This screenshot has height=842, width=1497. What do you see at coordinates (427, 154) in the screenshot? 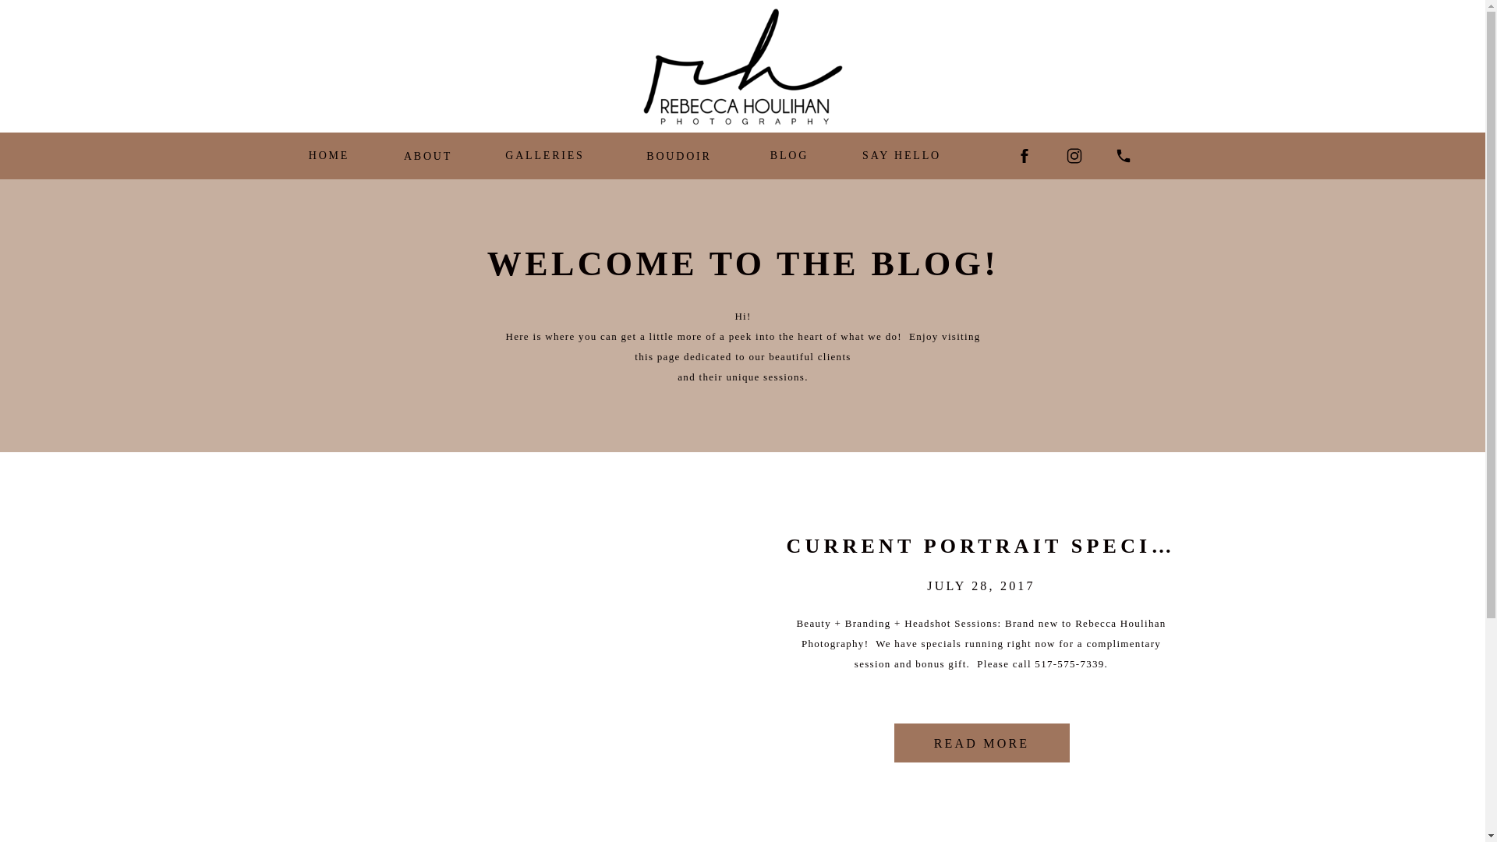
I see `ABOUT` at bounding box center [427, 154].